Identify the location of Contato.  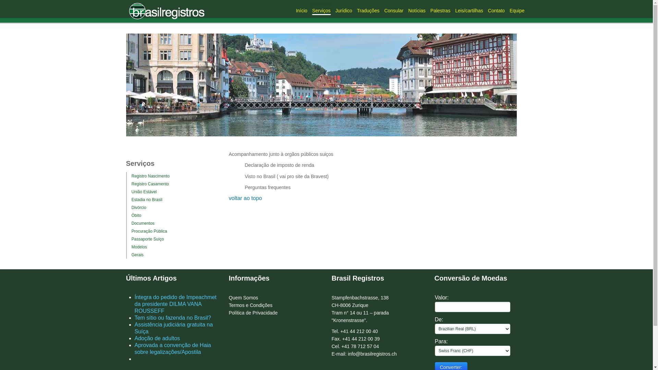
(496, 9).